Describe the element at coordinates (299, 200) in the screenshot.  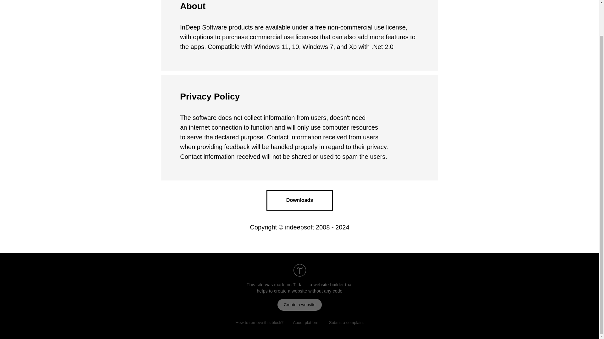
I see `Downloads` at that location.